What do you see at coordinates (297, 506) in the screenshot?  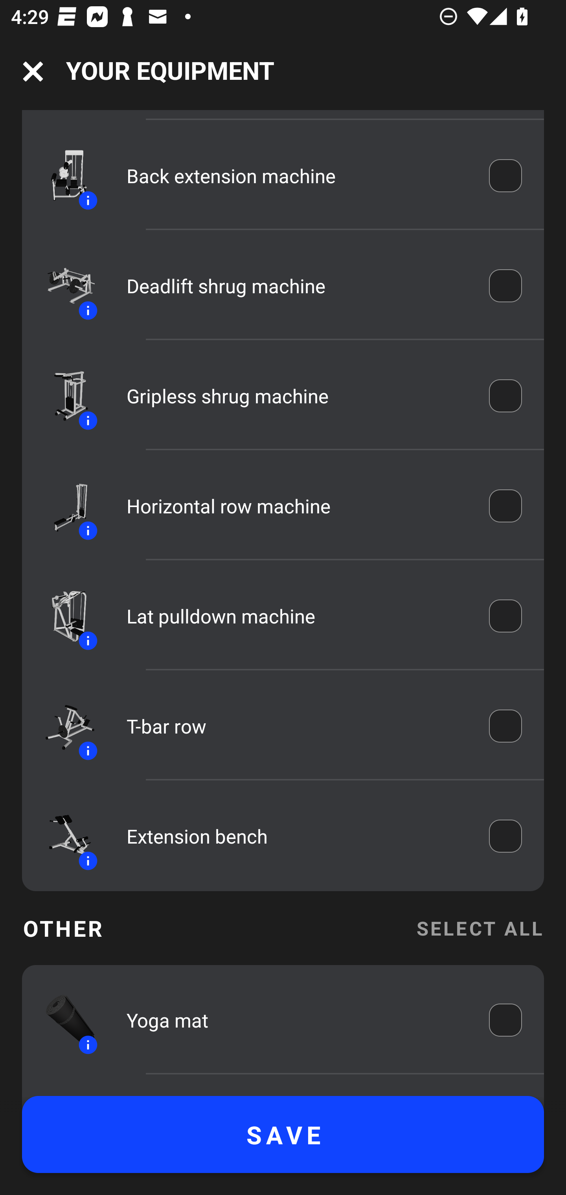 I see `Horizontal row machine` at bounding box center [297, 506].